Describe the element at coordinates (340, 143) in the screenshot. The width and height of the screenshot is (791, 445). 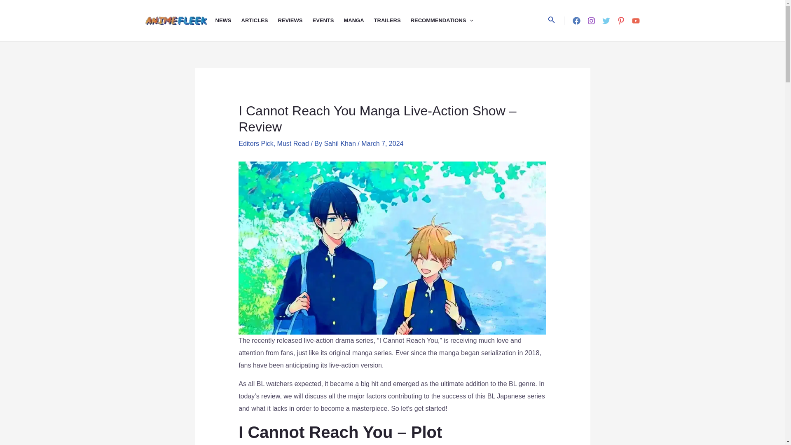
I see `View all posts by Sahil Khan` at that location.